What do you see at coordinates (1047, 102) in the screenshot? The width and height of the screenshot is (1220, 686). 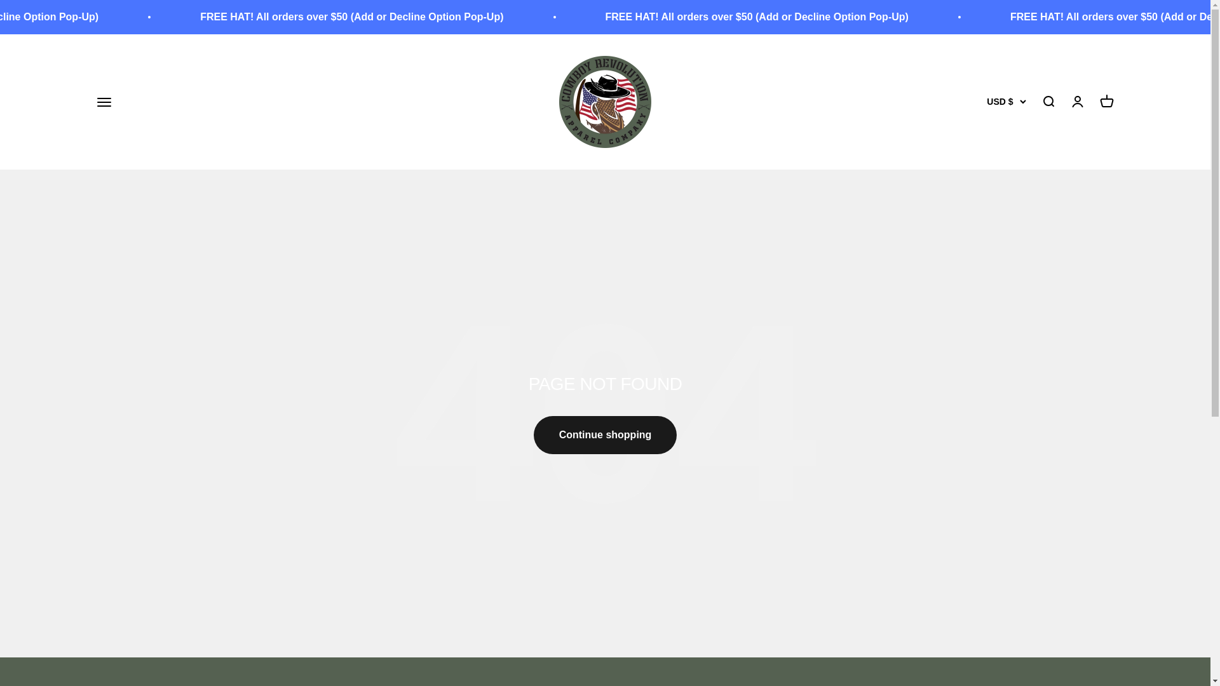 I see `Open search` at bounding box center [1047, 102].